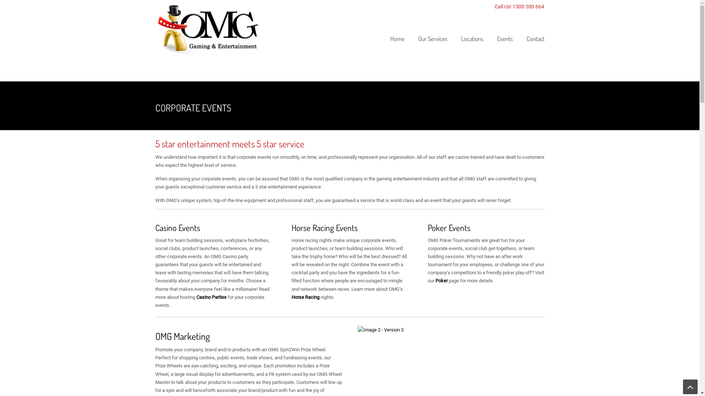 The width and height of the screenshot is (705, 396). What do you see at coordinates (325, 228) in the screenshot?
I see `Horse Racing Events` at bounding box center [325, 228].